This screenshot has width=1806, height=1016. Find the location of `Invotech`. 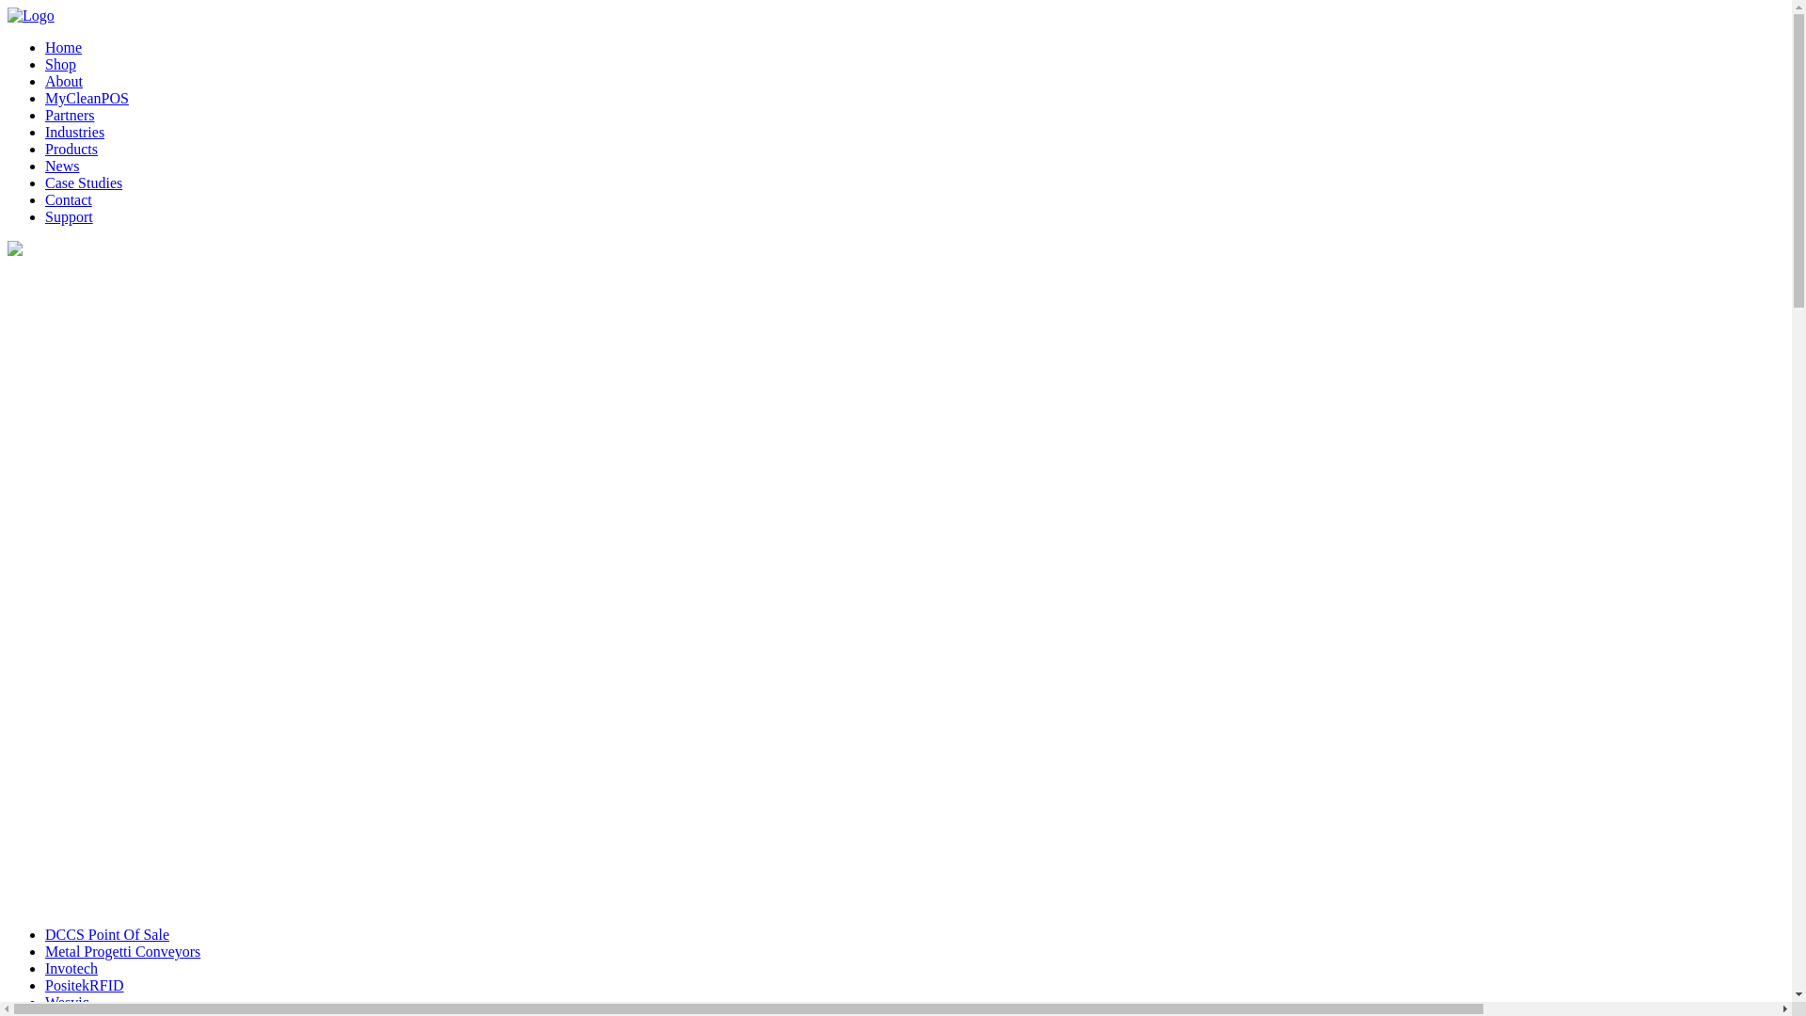

Invotech is located at coordinates (71, 969).